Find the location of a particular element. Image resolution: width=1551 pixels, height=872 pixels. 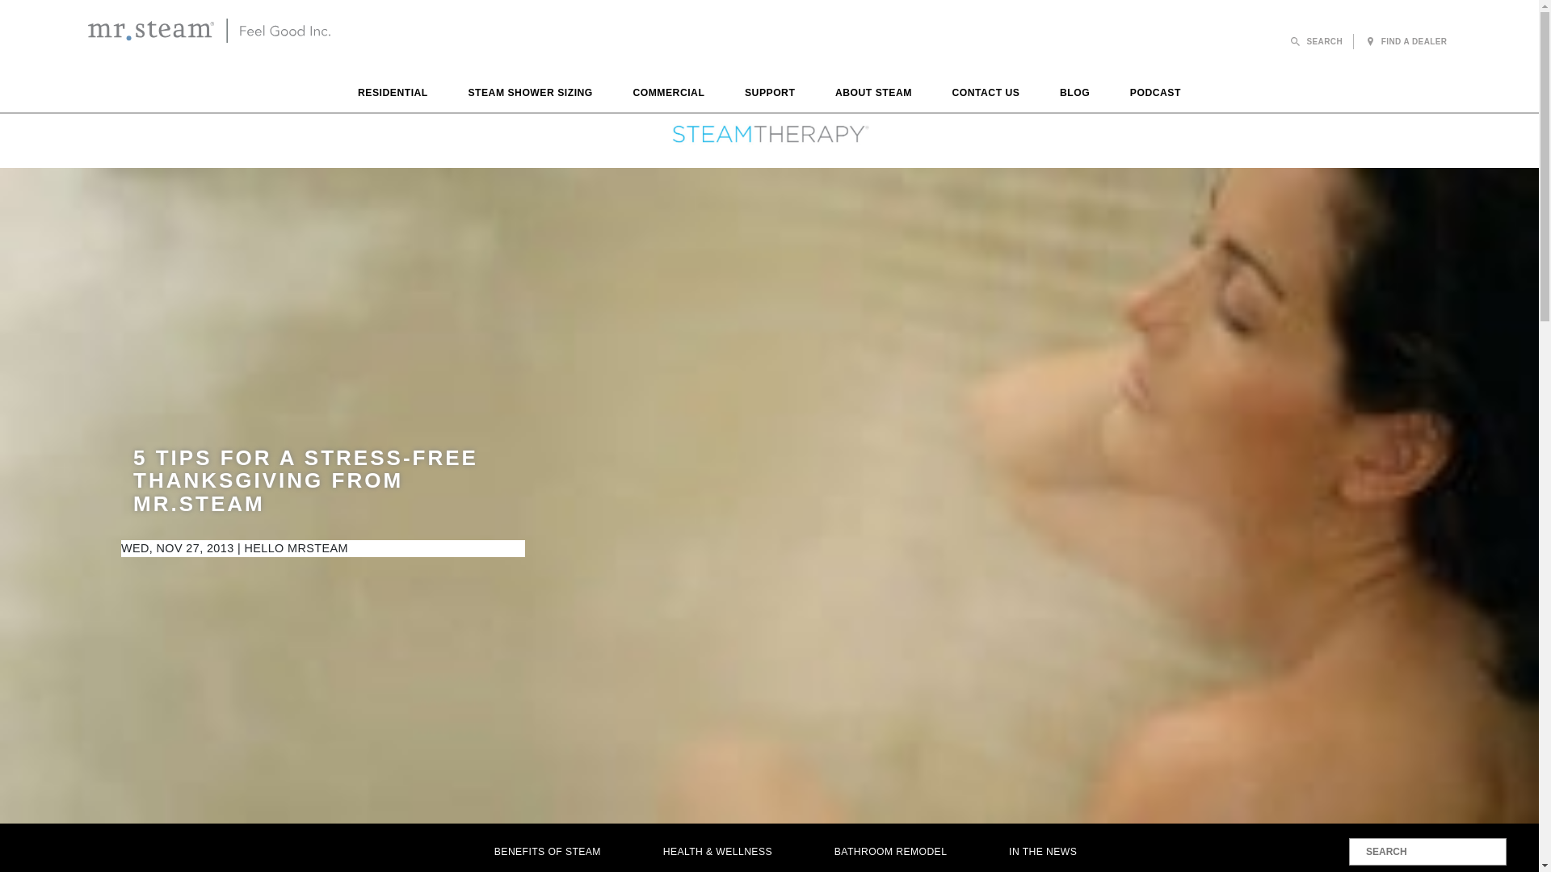

IN THE NEWS is located at coordinates (1044, 851).